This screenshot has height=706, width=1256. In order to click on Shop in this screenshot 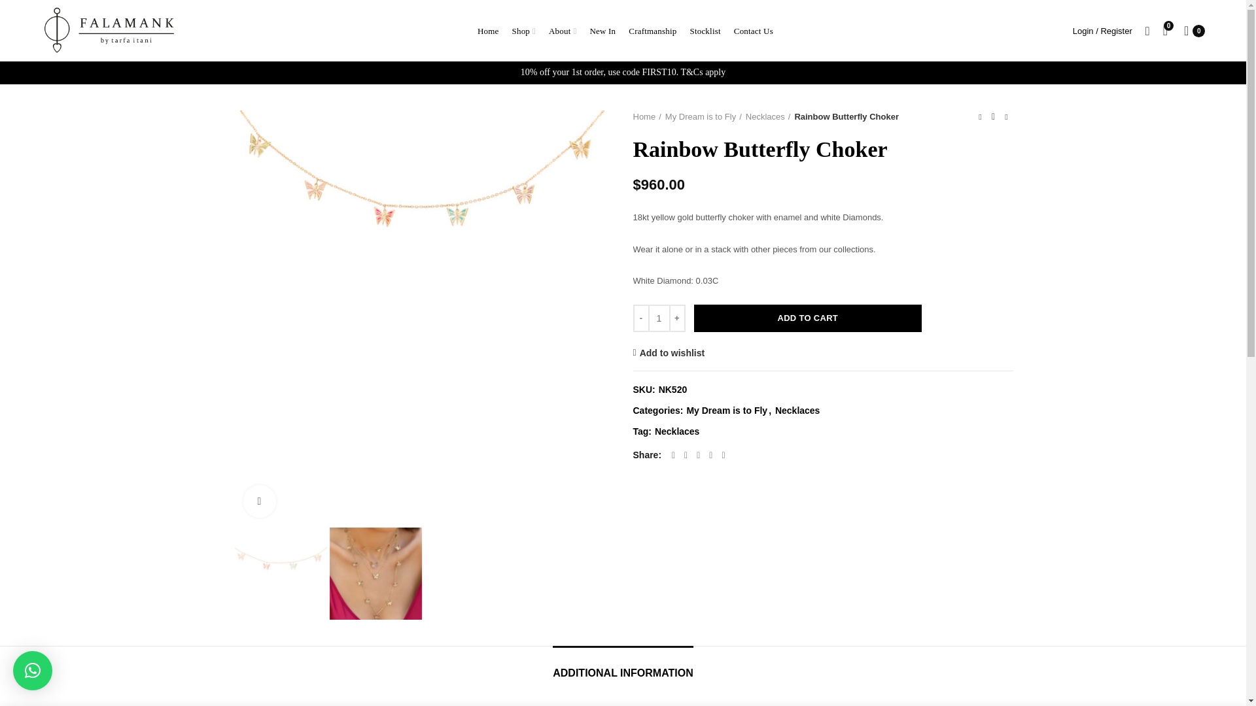, I will do `click(524, 30)`.